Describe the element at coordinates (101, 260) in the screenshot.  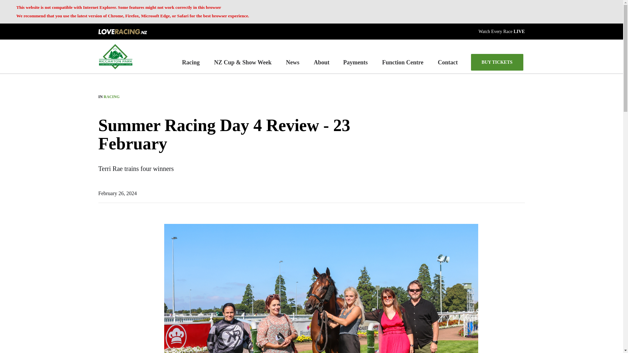
I see `LinkedIn Link to share article on Twitter` at that location.